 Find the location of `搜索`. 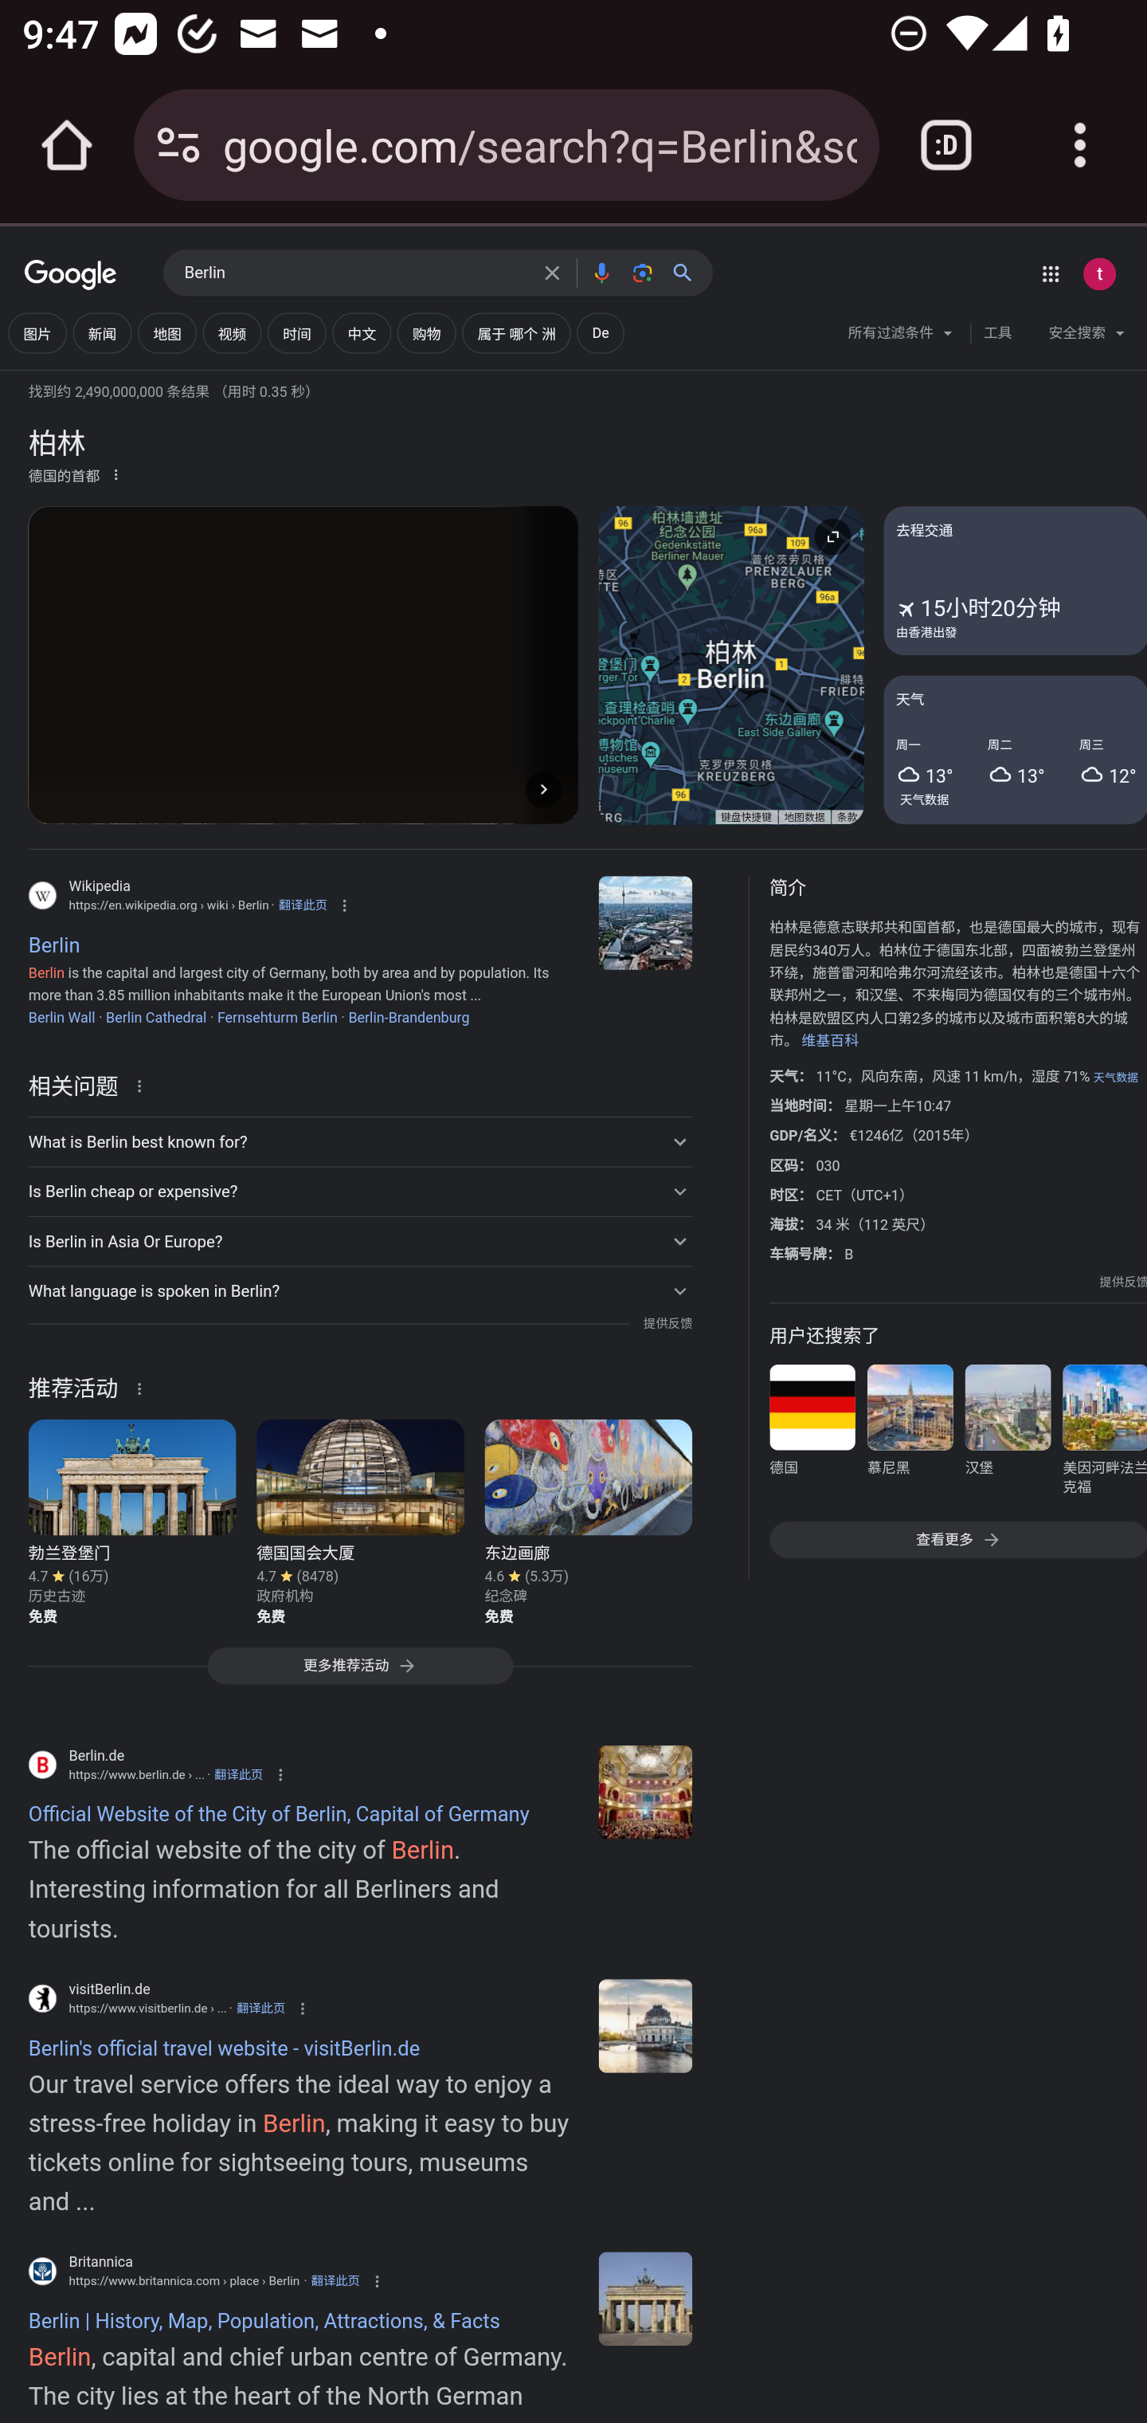

搜索 is located at coordinates (689, 273).